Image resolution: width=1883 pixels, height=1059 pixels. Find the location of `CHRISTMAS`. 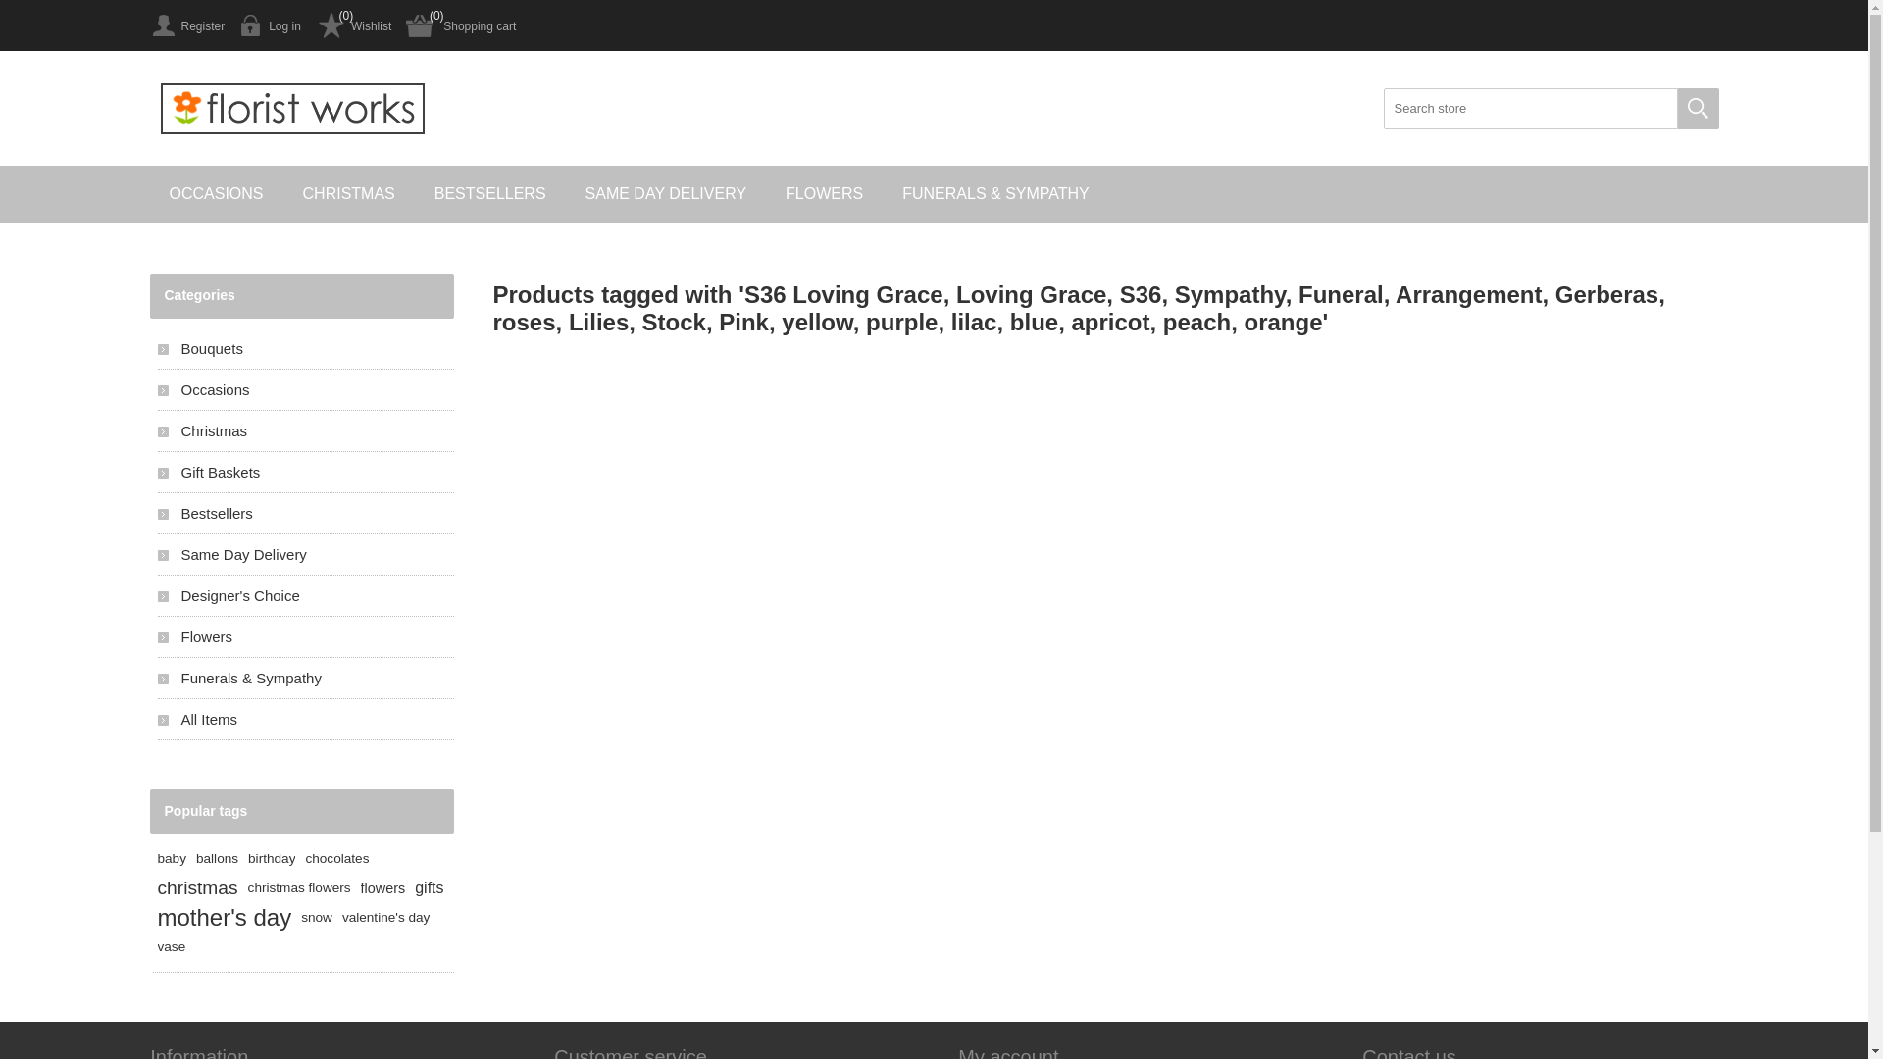

CHRISTMAS is located at coordinates (349, 194).